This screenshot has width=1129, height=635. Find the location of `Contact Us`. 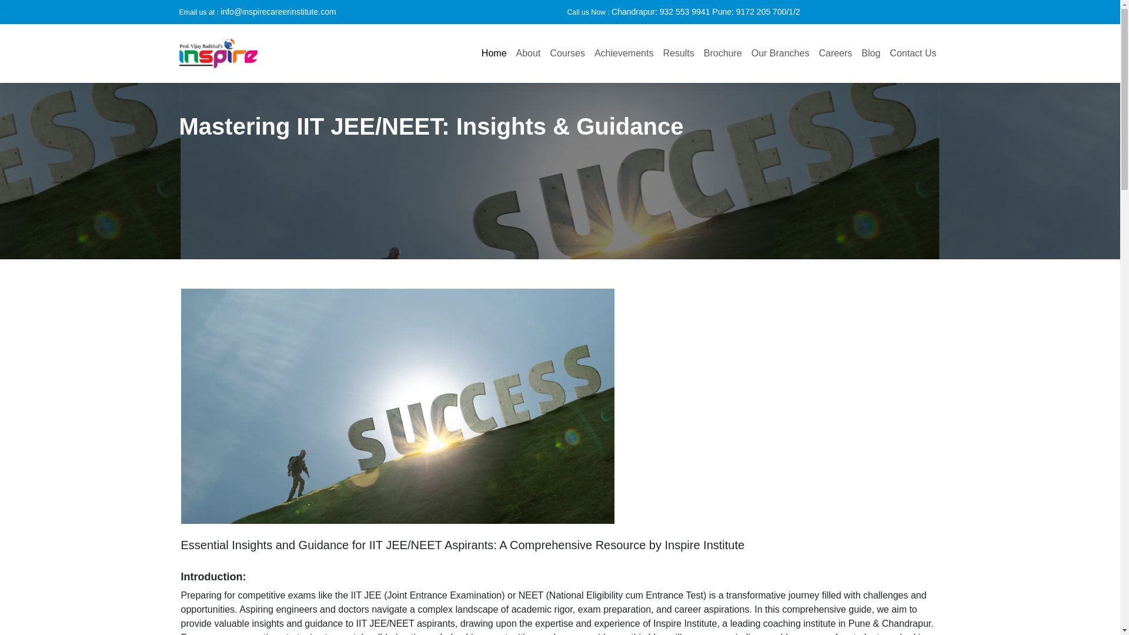

Contact Us is located at coordinates (913, 54).